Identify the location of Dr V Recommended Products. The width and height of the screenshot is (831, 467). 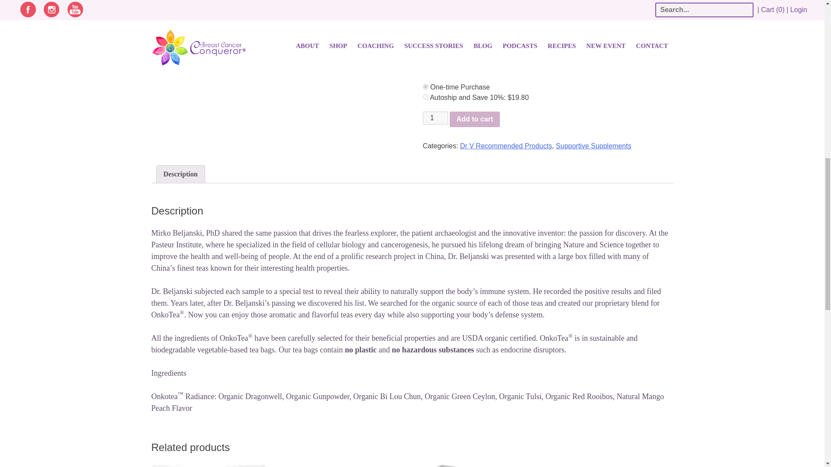
(506, 146).